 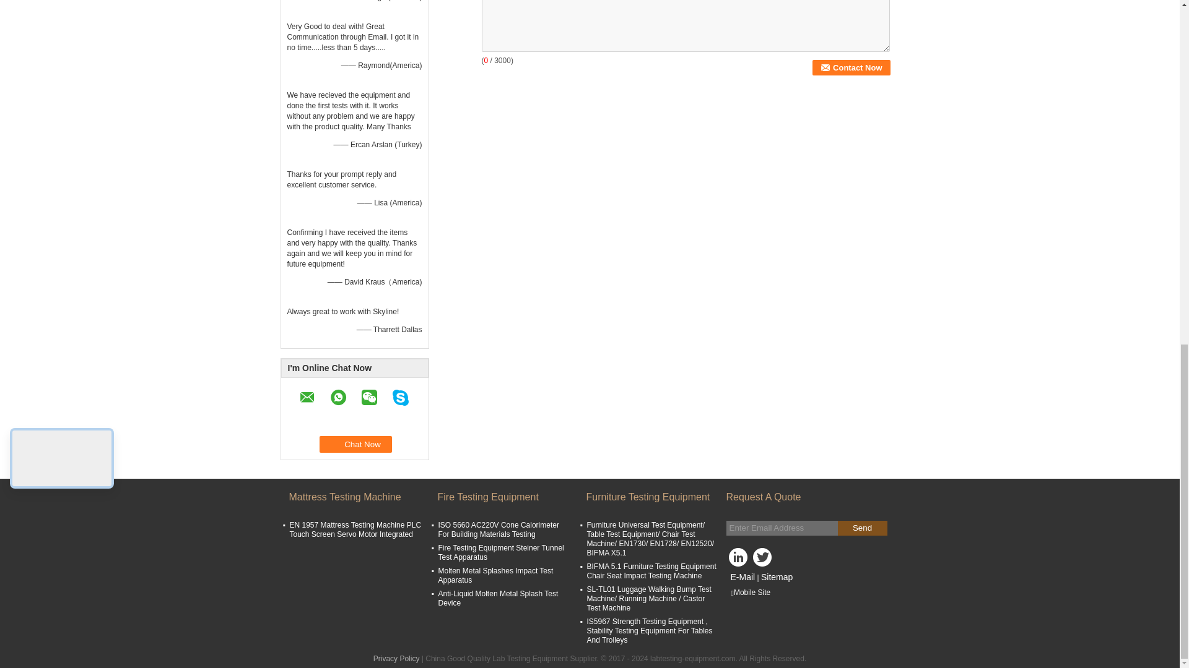 What do you see at coordinates (355, 444) in the screenshot?
I see `Chat Now` at bounding box center [355, 444].